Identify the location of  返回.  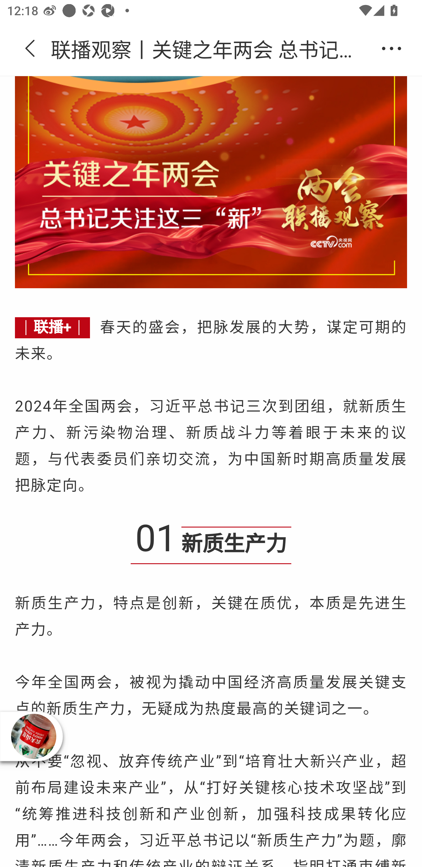
(30, 49).